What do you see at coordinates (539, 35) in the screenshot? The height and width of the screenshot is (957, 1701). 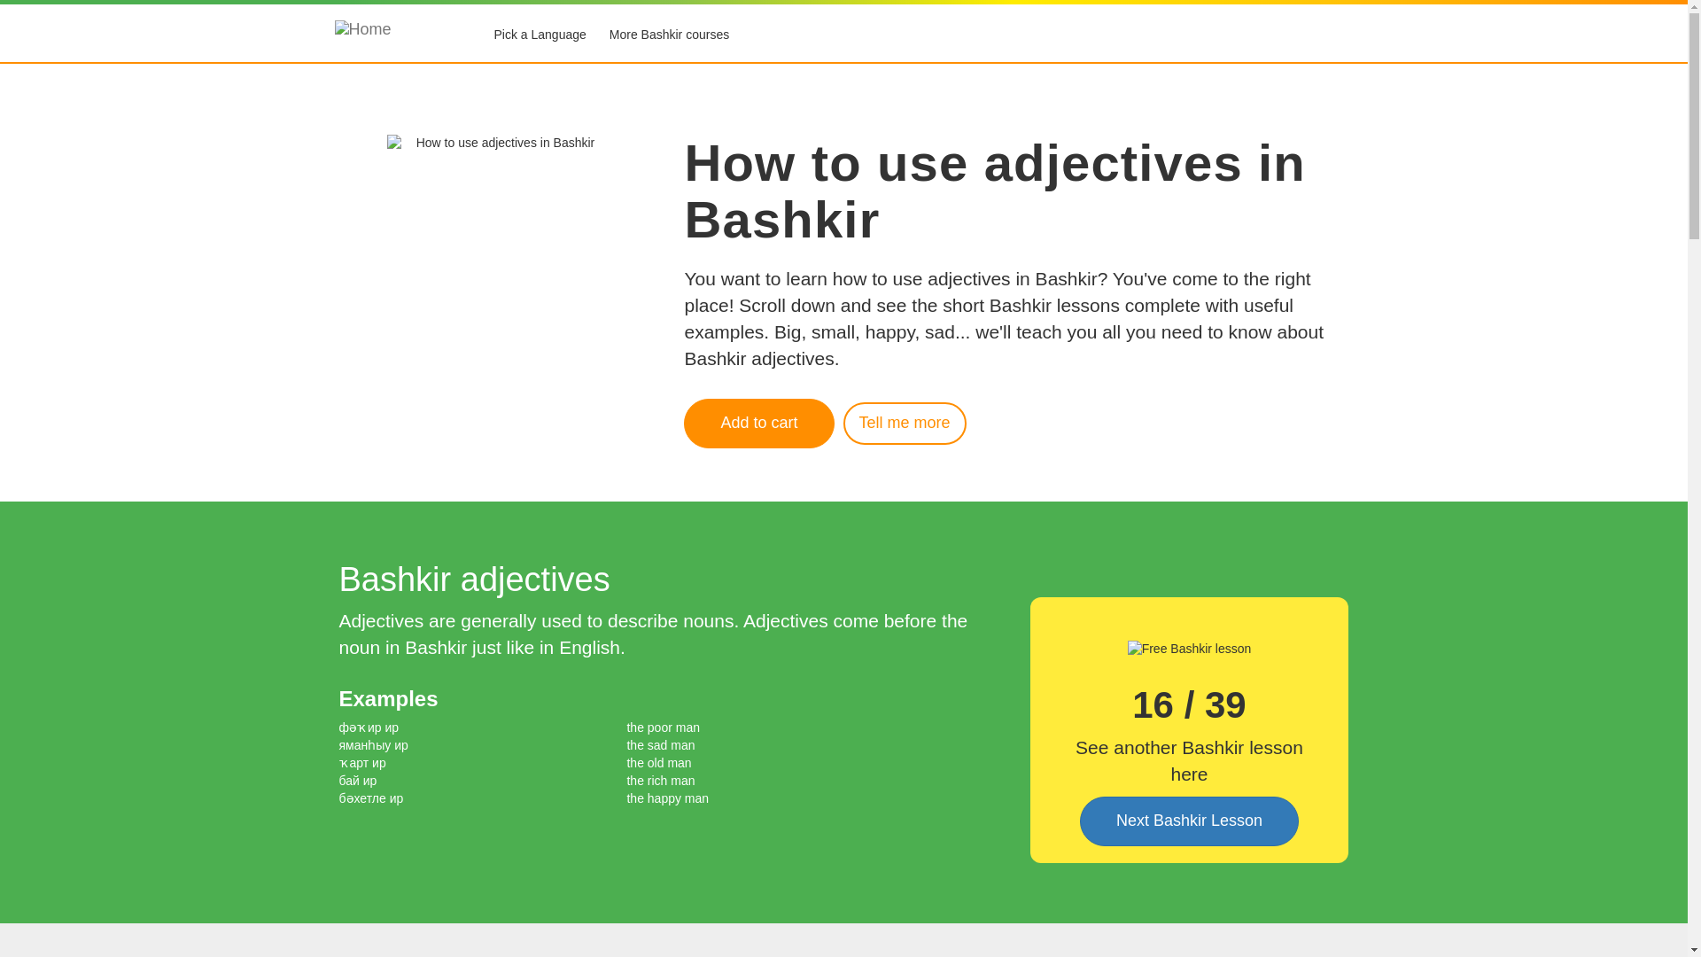 I see `Pick a Language` at bounding box center [539, 35].